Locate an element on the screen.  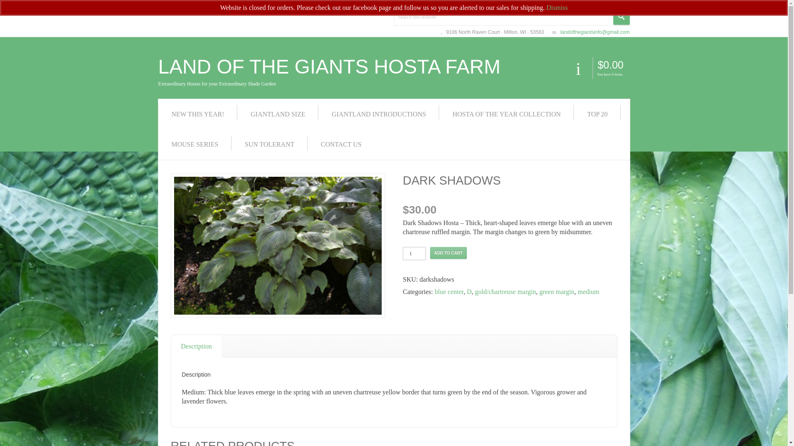
Dismiss is located at coordinates (557, 7).